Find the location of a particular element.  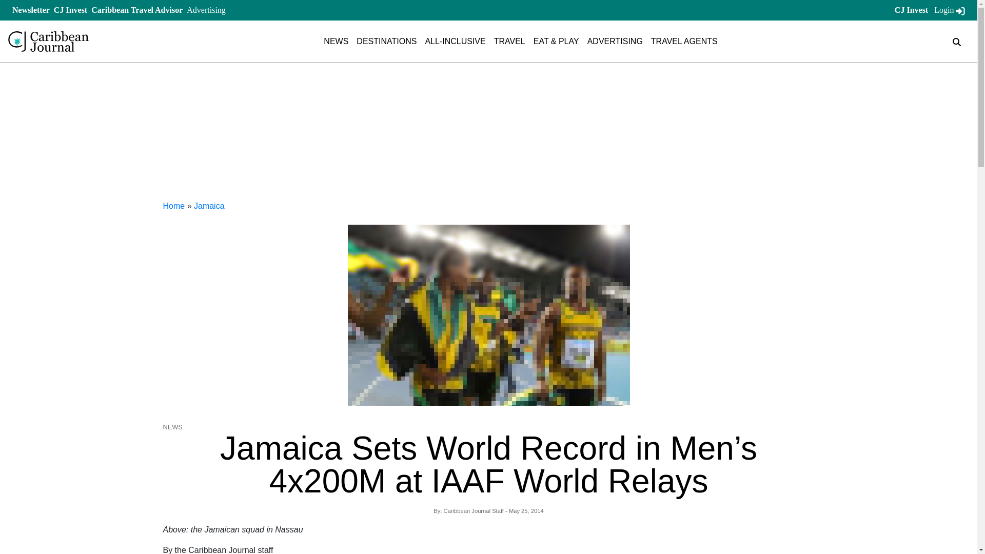

Caribbean Travel Advisor is located at coordinates (136, 10).